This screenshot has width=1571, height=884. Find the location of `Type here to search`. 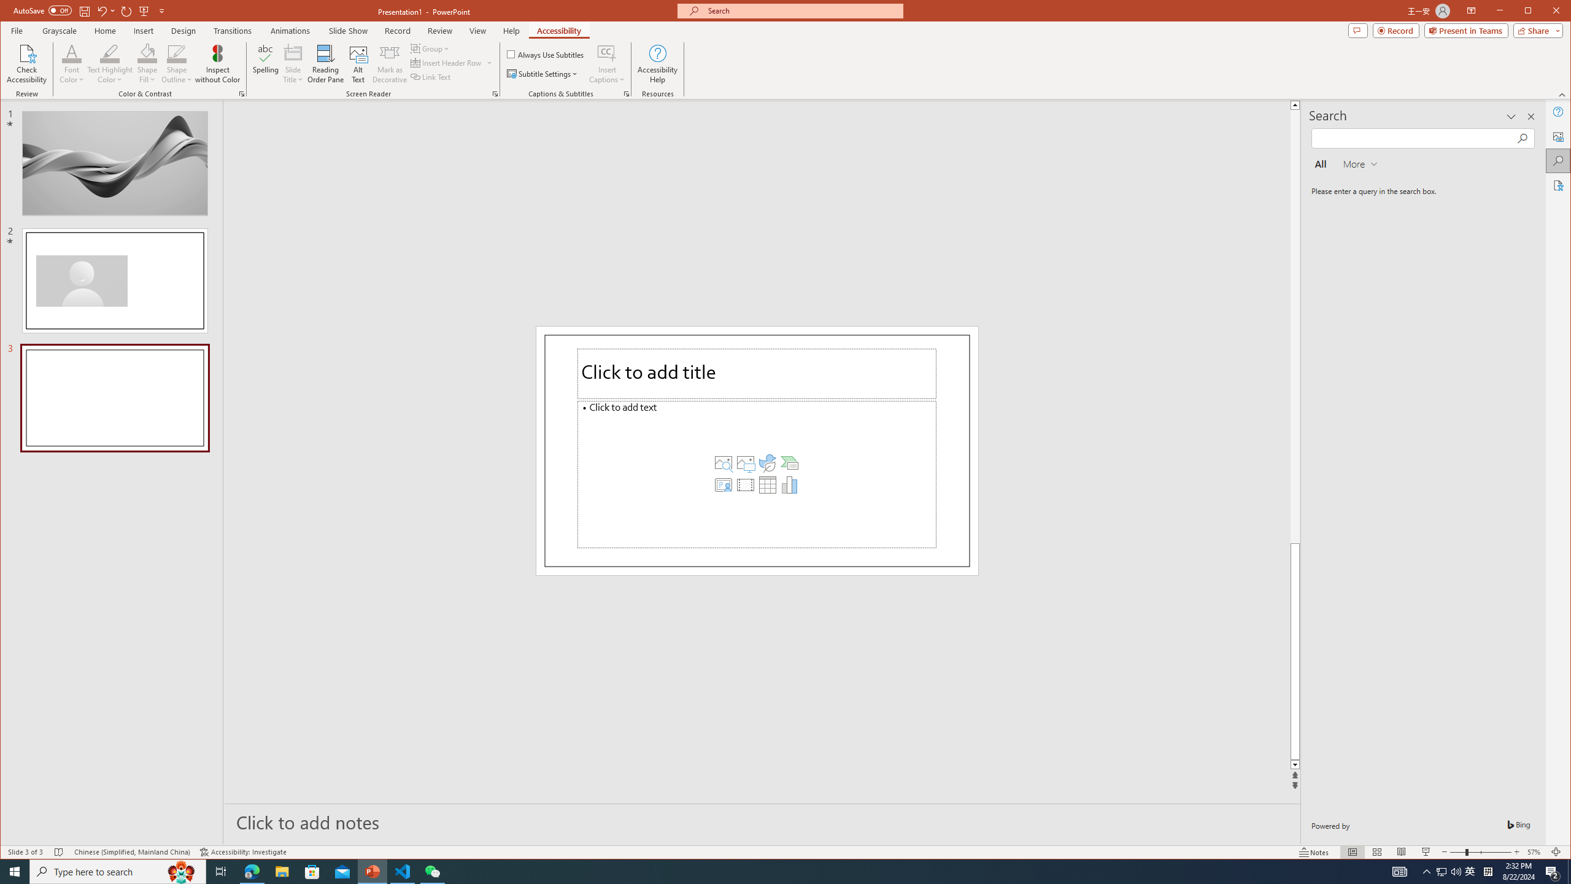

Type here to search is located at coordinates (118, 872).